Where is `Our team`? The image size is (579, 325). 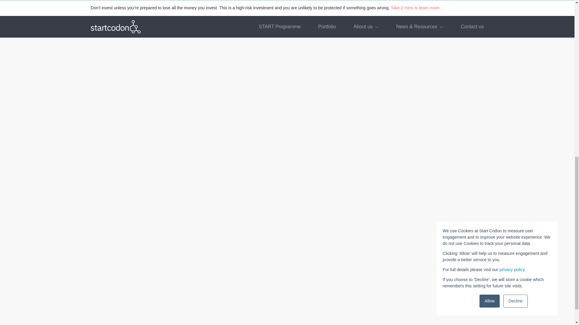
Our team is located at coordinates (401, 152).